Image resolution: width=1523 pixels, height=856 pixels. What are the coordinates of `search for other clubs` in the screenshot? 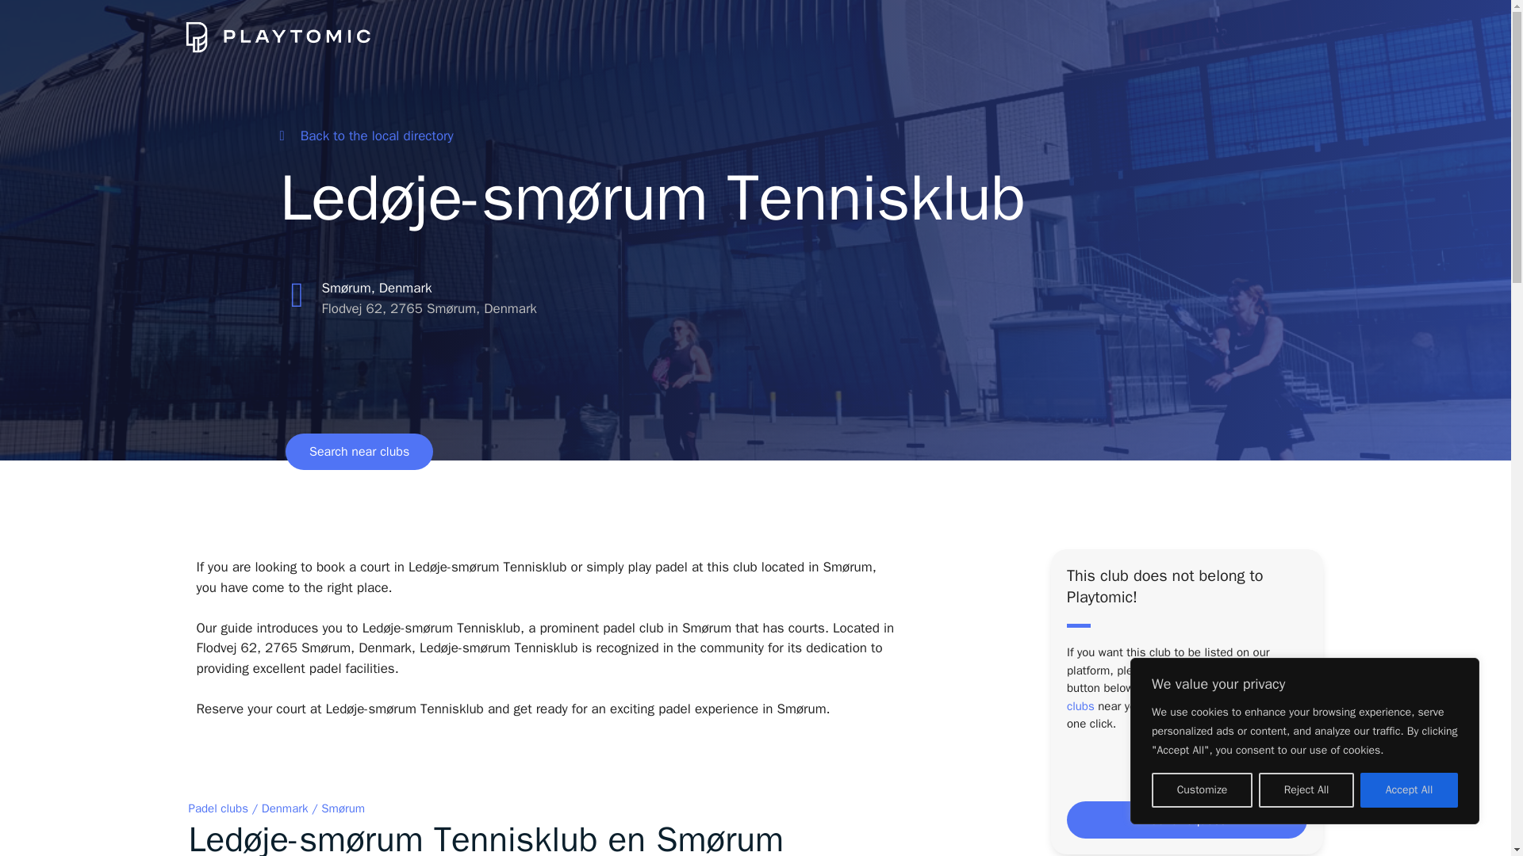 It's located at (1180, 696).